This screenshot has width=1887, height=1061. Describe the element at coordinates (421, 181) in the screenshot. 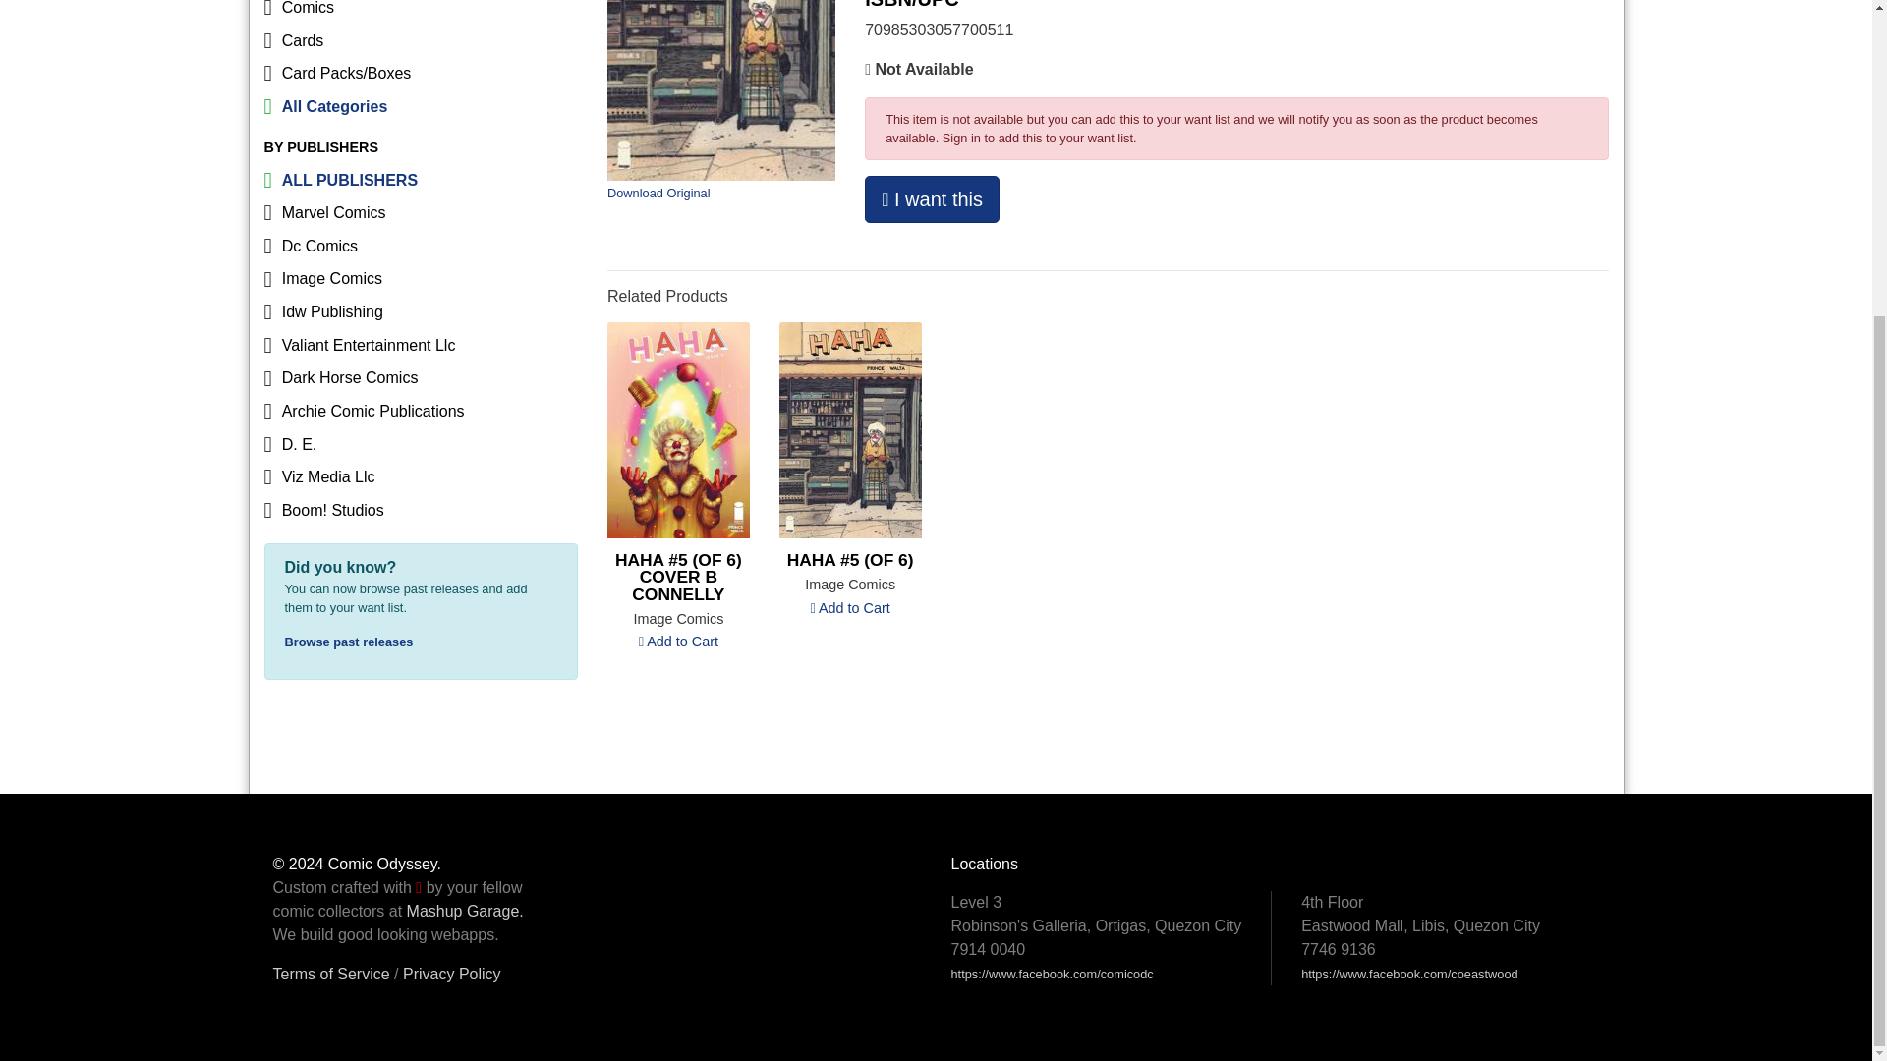

I see `ALL PUBLISHERS` at that location.